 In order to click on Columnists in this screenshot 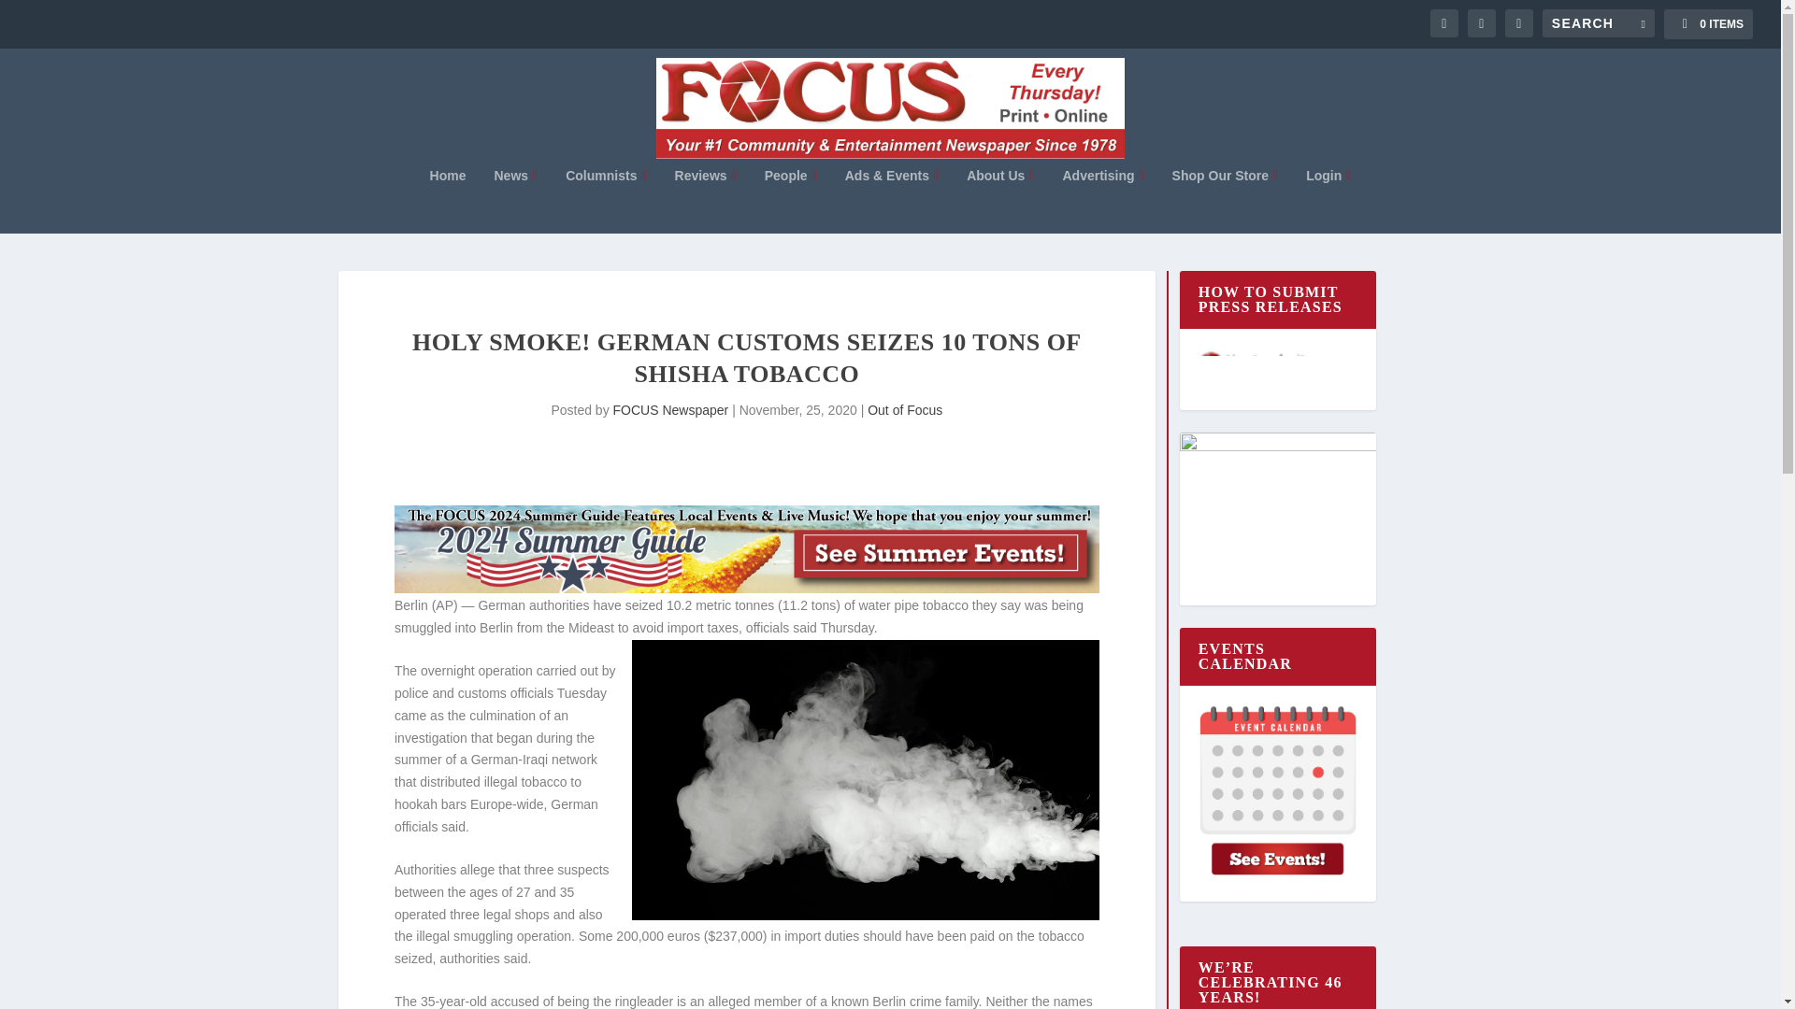, I will do `click(606, 200)`.